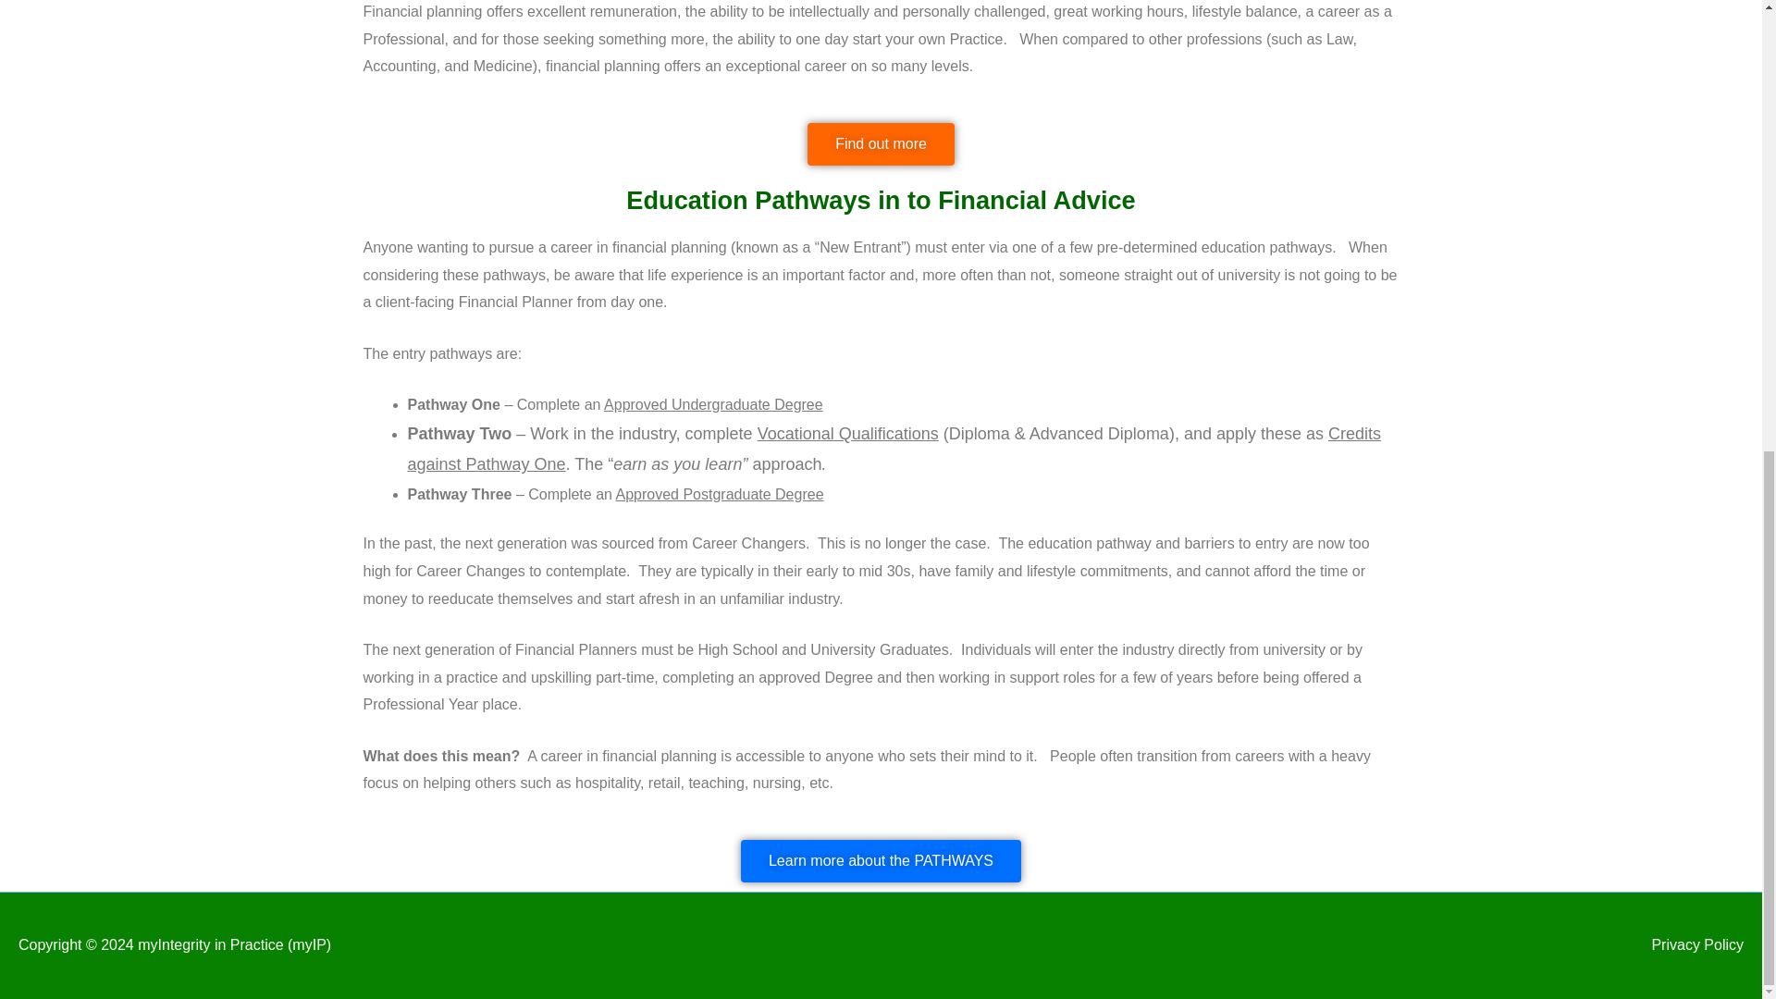 The image size is (1776, 999). Describe the element at coordinates (881, 860) in the screenshot. I see `Learn more about the PATHWAYS` at that location.